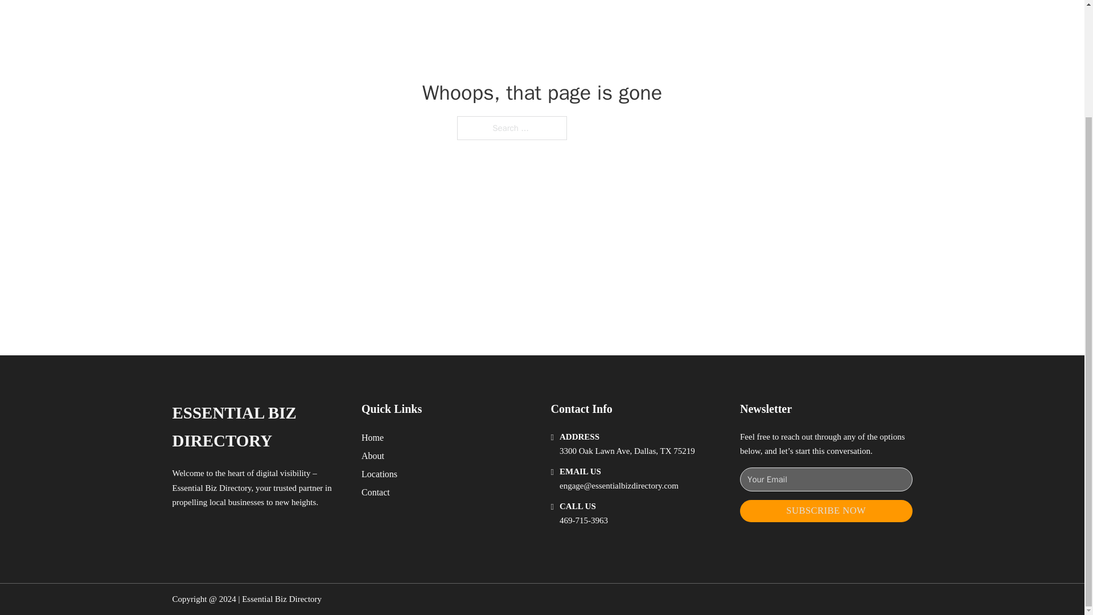  I want to click on Locations, so click(379, 474).